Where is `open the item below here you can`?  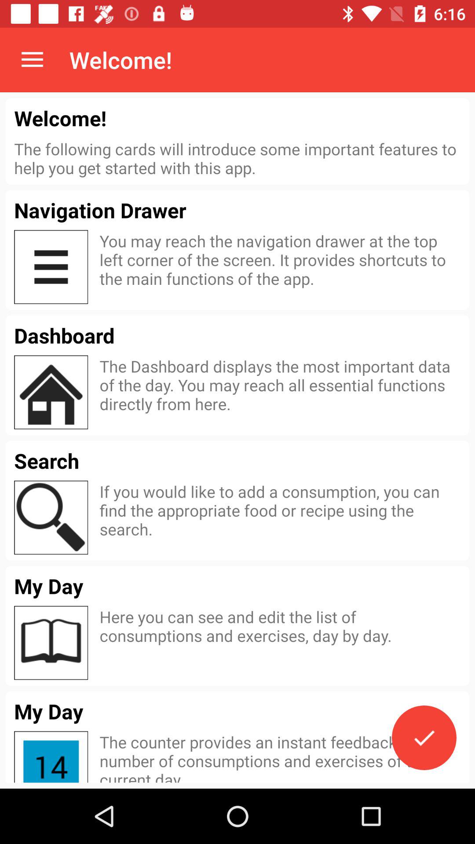 open the item below here you can is located at coordinates (424, 738).